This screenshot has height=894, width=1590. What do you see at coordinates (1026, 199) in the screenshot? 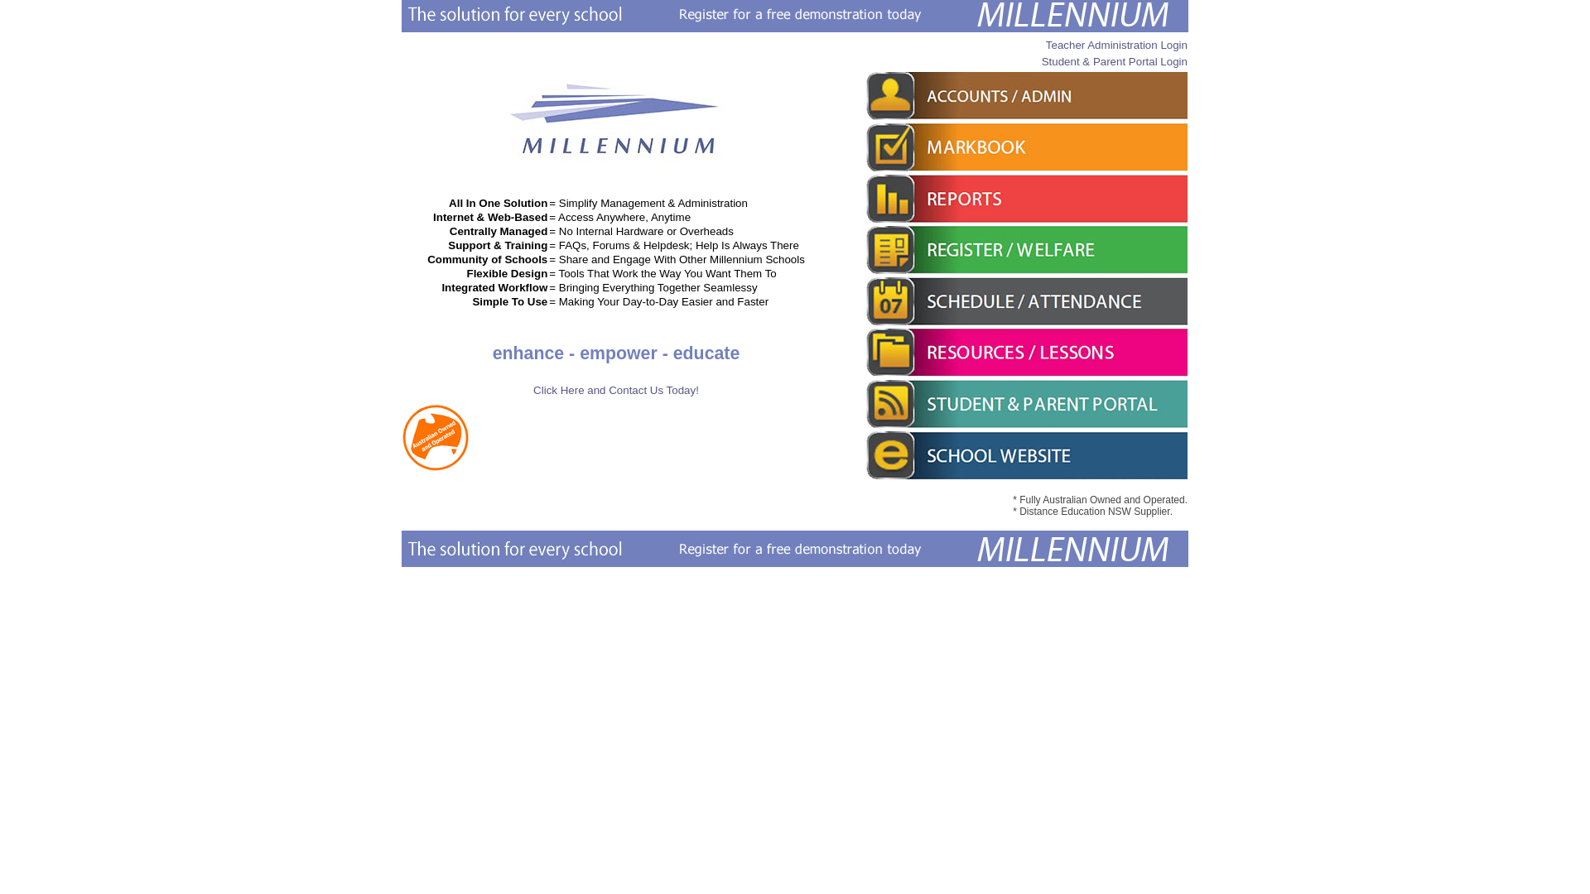
I see `Reports` at bounding box center [1026, 199].